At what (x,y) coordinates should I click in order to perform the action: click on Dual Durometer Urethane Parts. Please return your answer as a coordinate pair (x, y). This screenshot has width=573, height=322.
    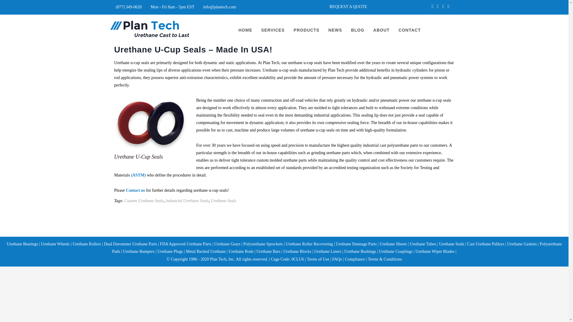
    Looking at the image, I should click on (130, 244).